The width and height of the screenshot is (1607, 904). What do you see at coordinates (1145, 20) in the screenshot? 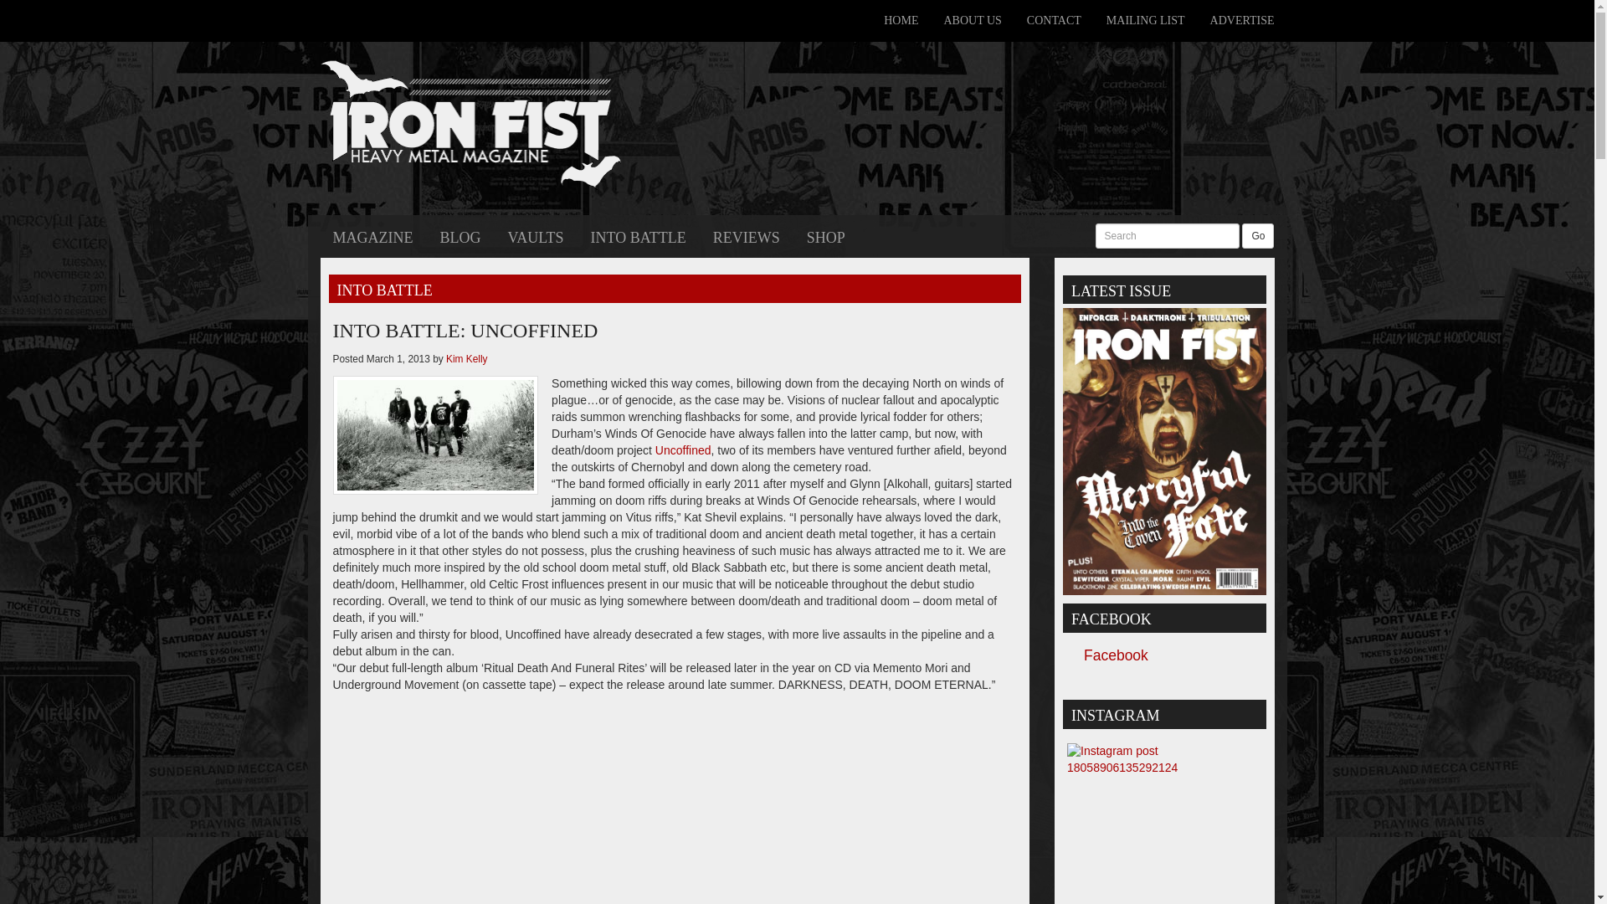
I see `MAILING LIST` at bounding box center [1145, 20].